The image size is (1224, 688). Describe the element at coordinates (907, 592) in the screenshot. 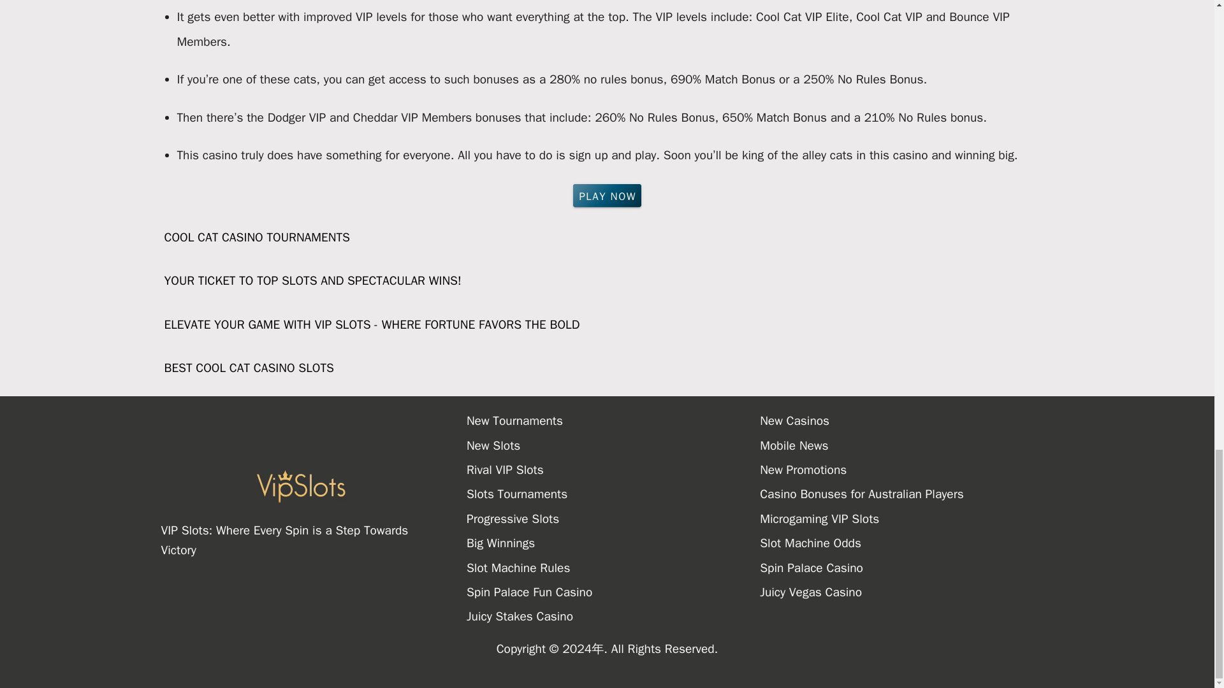

I see `Juicy Vegas Casino` at that location.